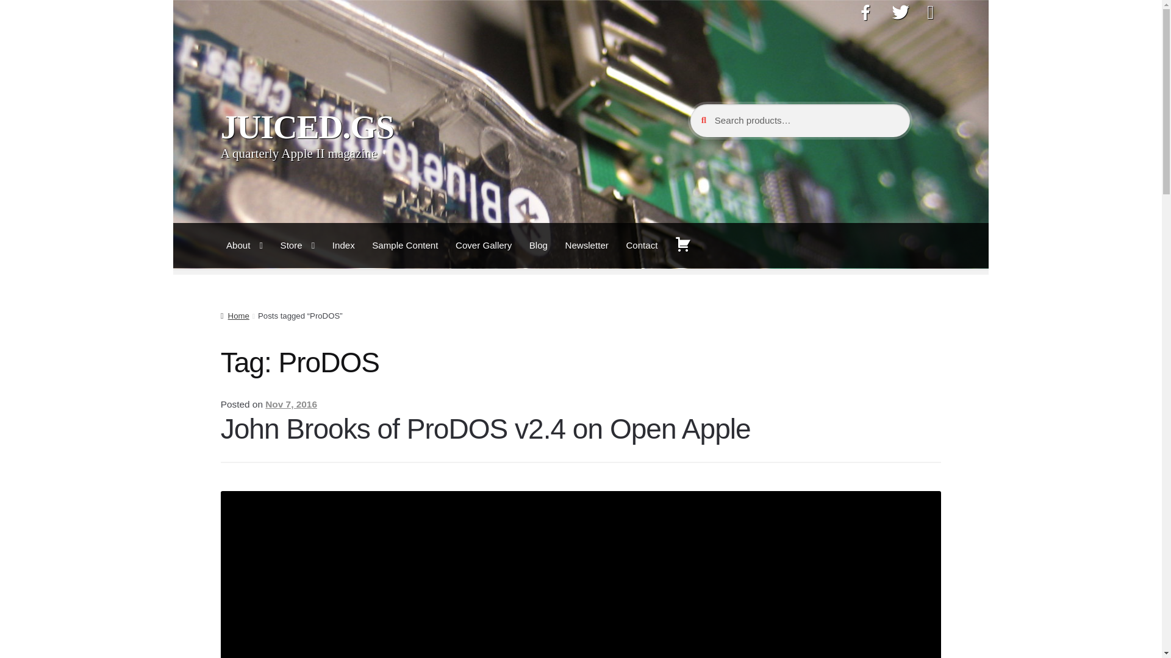 This screenshot has height=658, width=1171. I want to click on Sample Content, so click(405, 245).